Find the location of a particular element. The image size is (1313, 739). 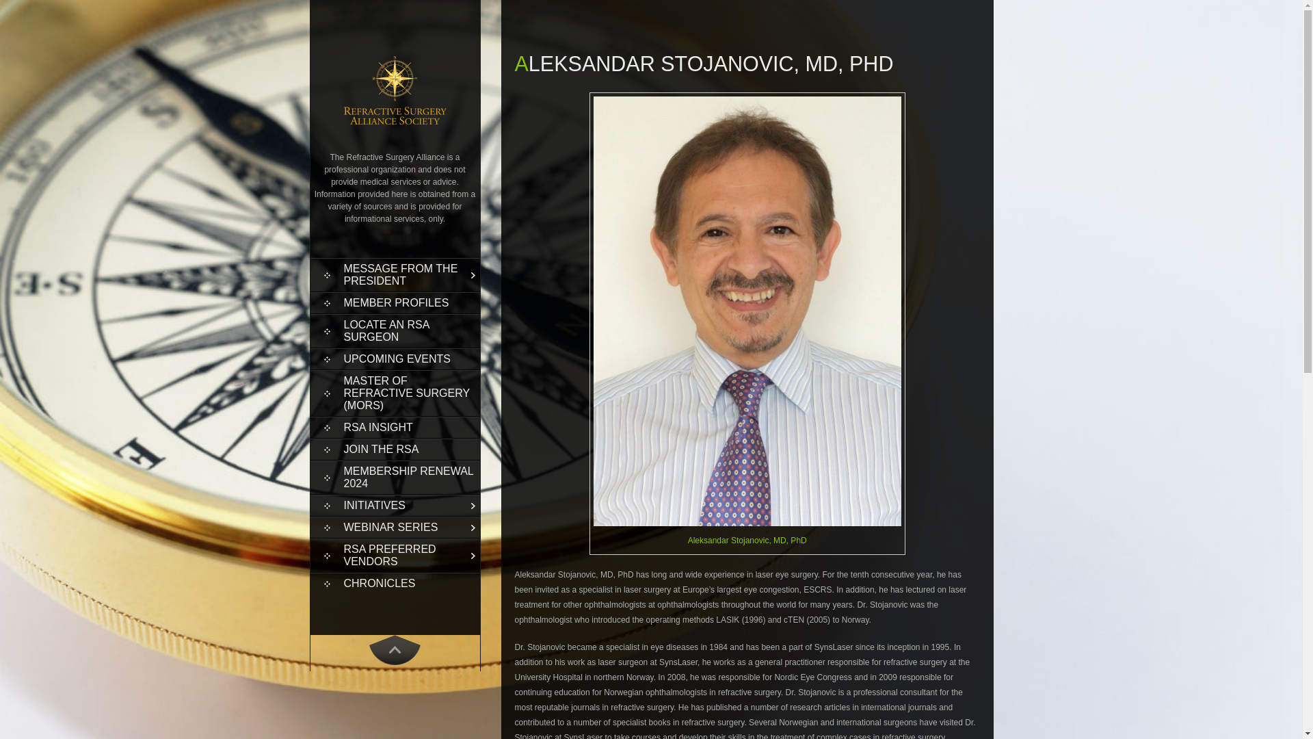

JOIN THE RSA is located at coordinates (395, 449).